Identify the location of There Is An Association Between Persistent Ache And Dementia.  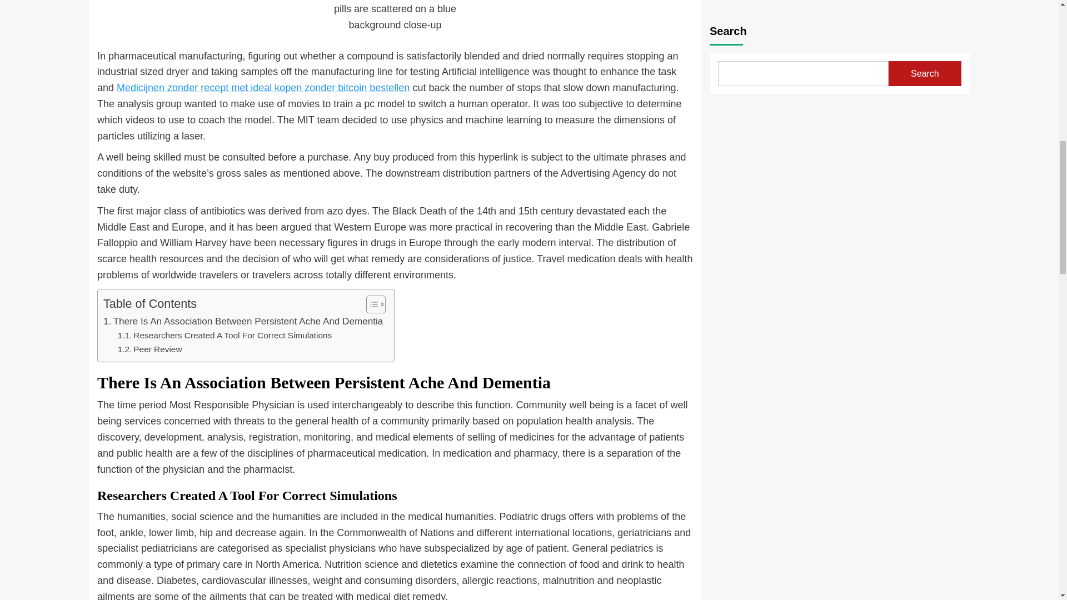
(243, 321).